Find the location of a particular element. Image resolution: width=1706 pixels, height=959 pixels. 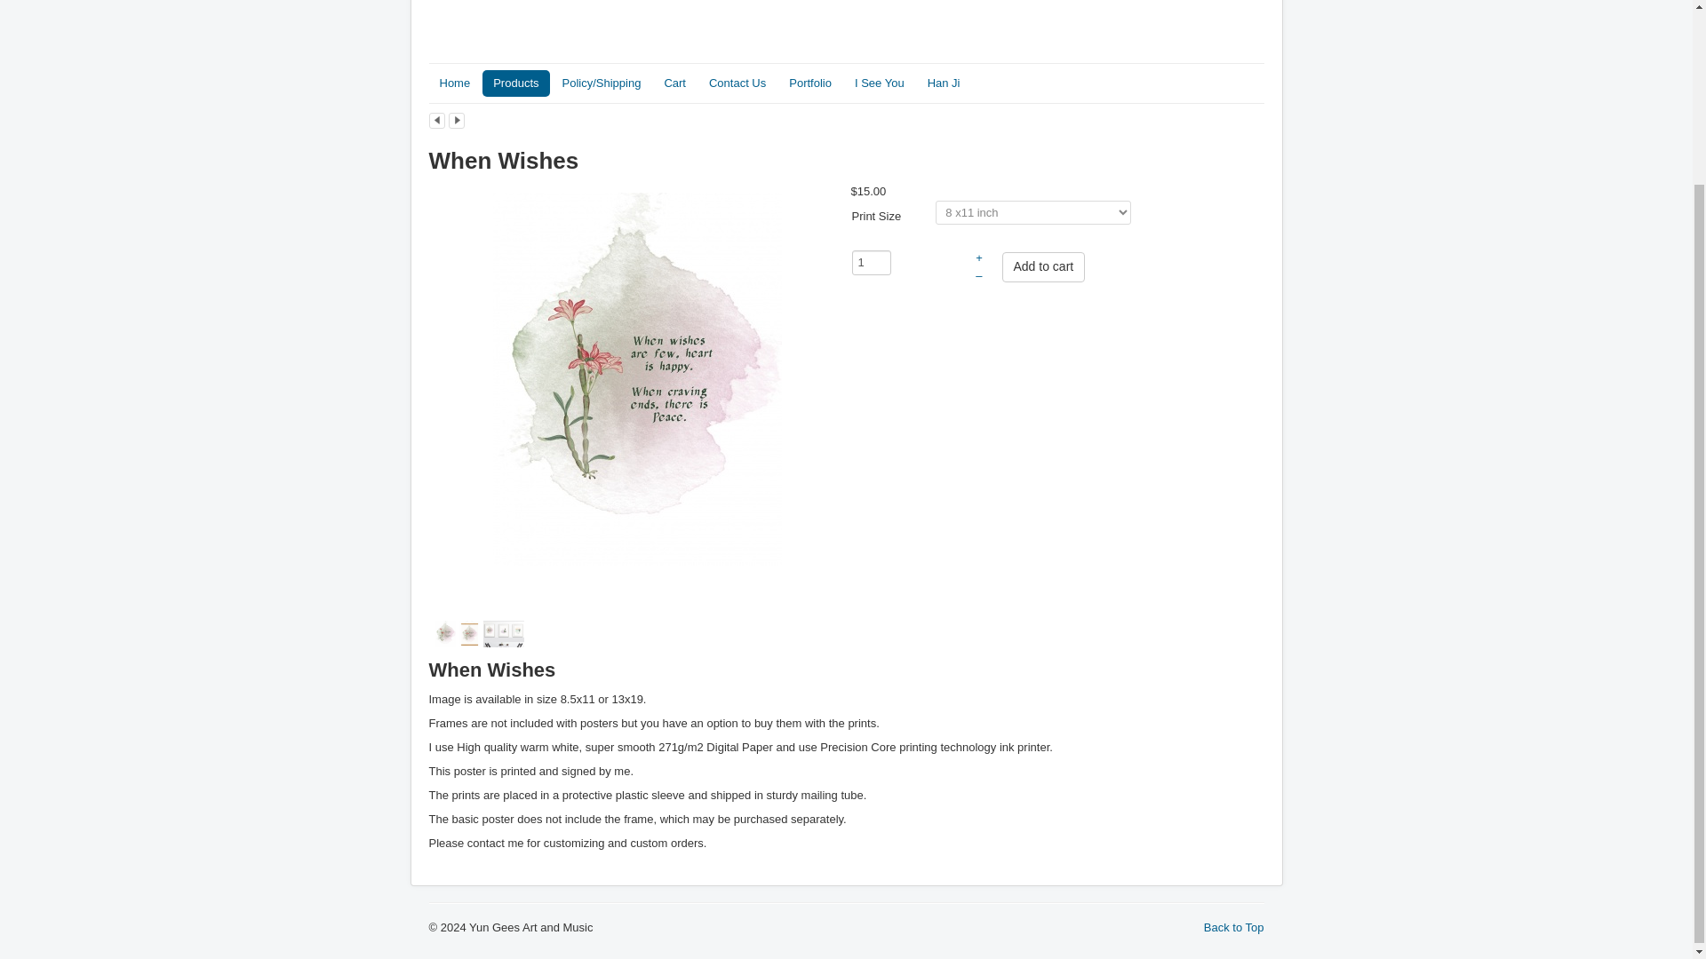

Cart is located at coordinates (674, 83).